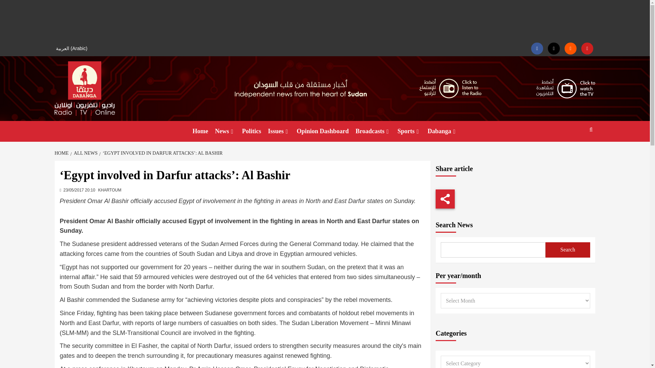 This screenshot has height=368, width=655. Describe the element at coordinates (200, 131) in the screenshot. I see `Home` at that location.